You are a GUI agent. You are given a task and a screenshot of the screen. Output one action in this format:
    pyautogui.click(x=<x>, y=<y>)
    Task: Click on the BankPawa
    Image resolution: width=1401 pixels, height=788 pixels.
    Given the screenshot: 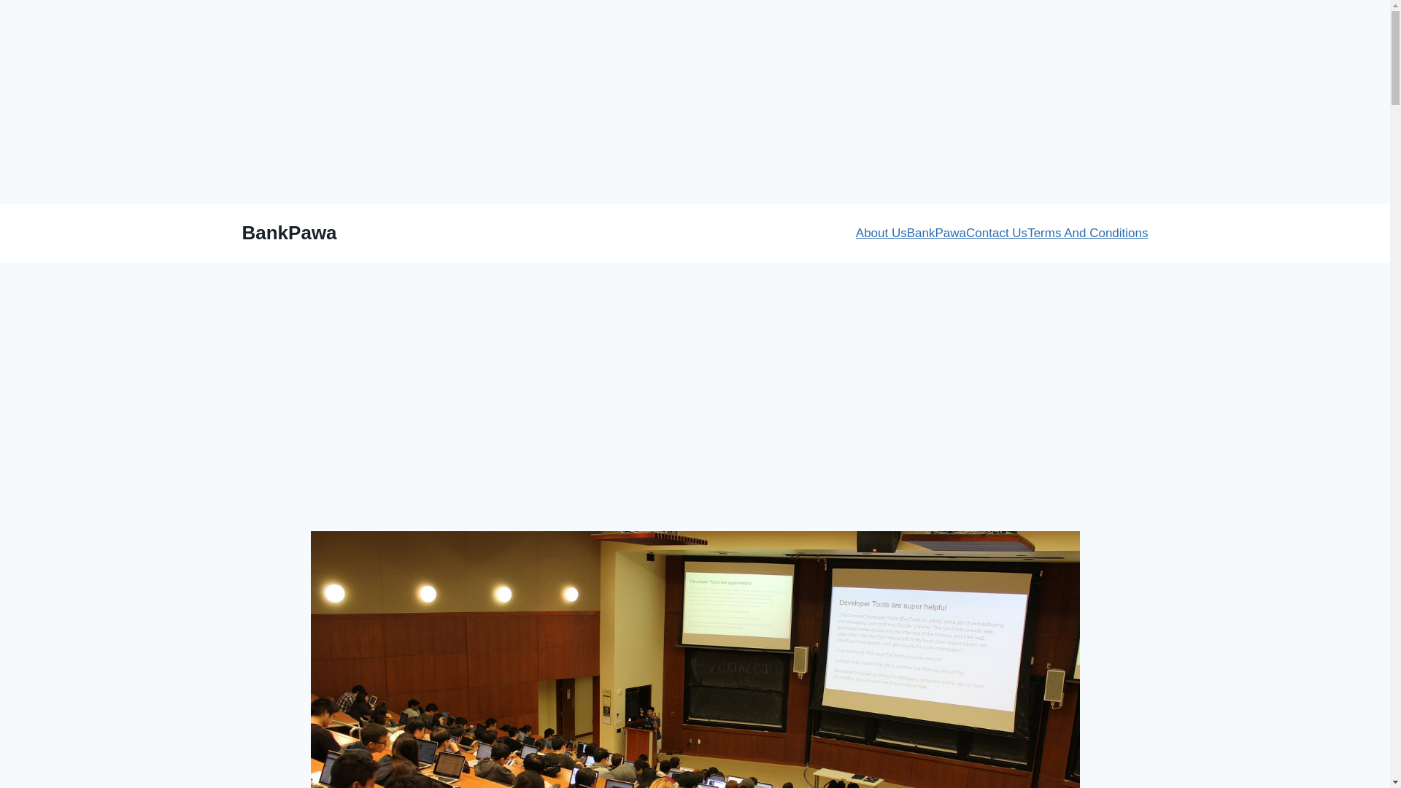 What is the action you would take?
    pyautogui.click(x=936, y=233)
    